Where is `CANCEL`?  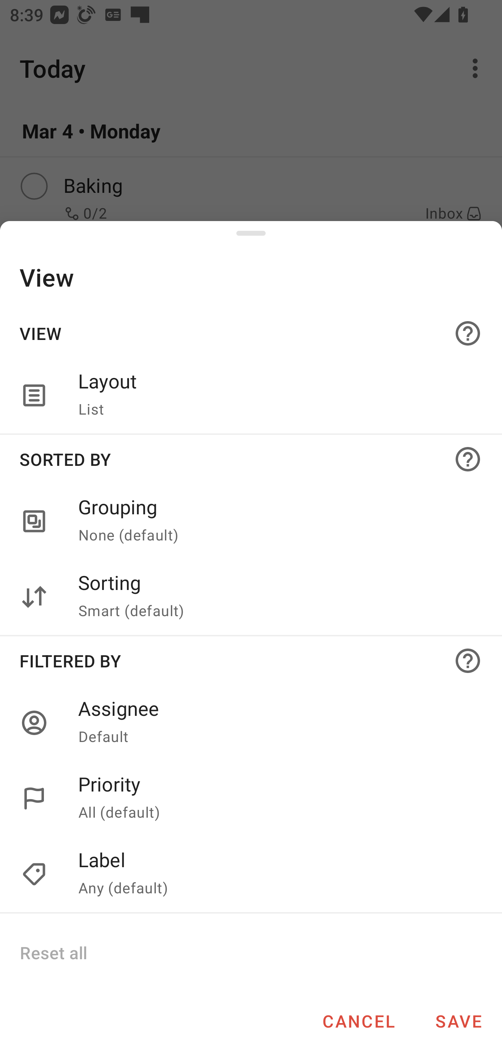 CANCEL is located at coordinates (358, 1021).